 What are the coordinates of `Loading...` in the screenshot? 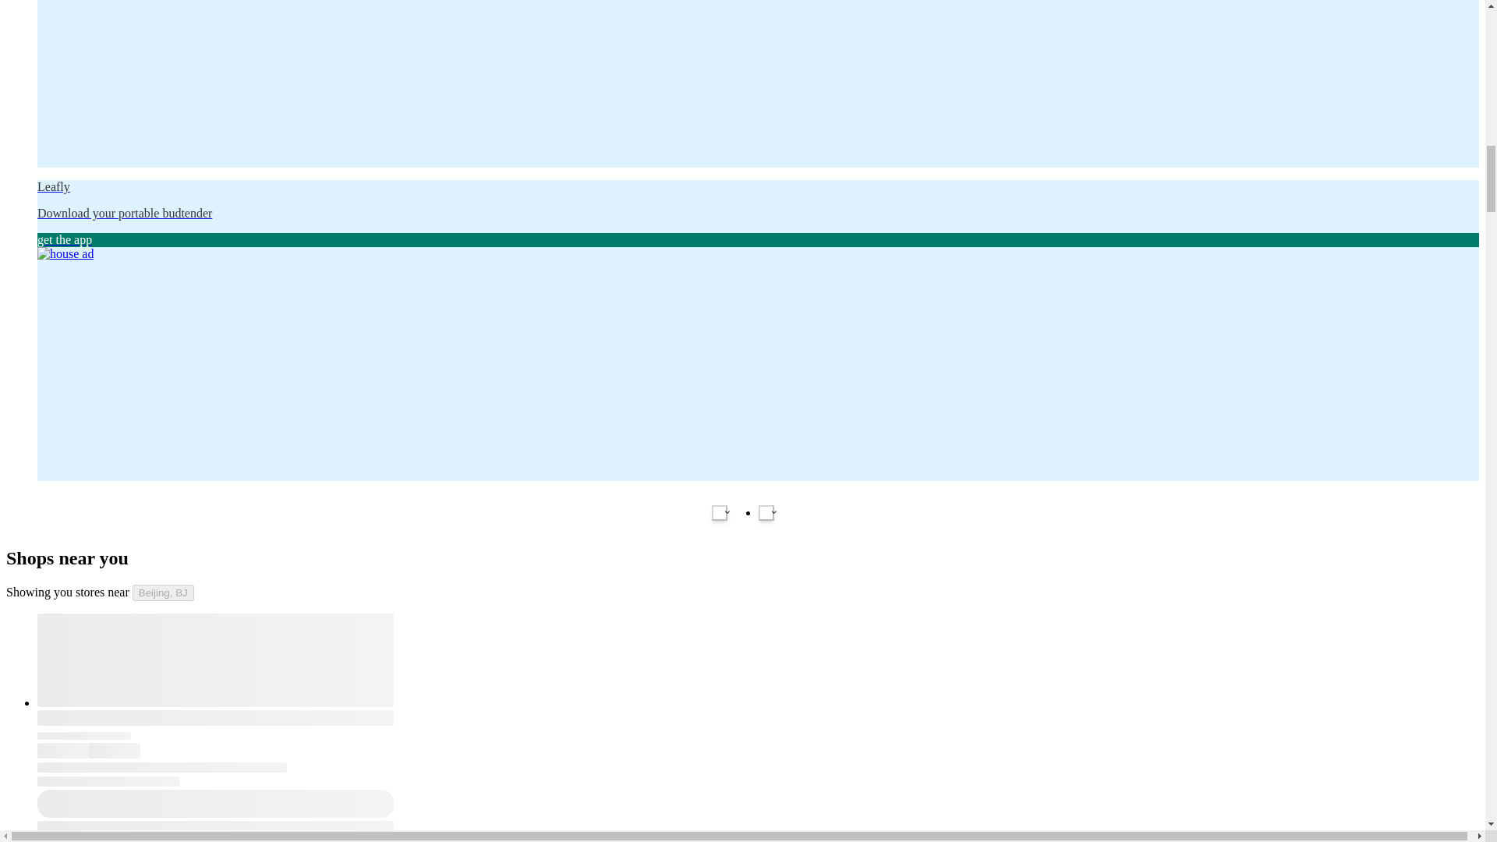 It's located at (84, 735).